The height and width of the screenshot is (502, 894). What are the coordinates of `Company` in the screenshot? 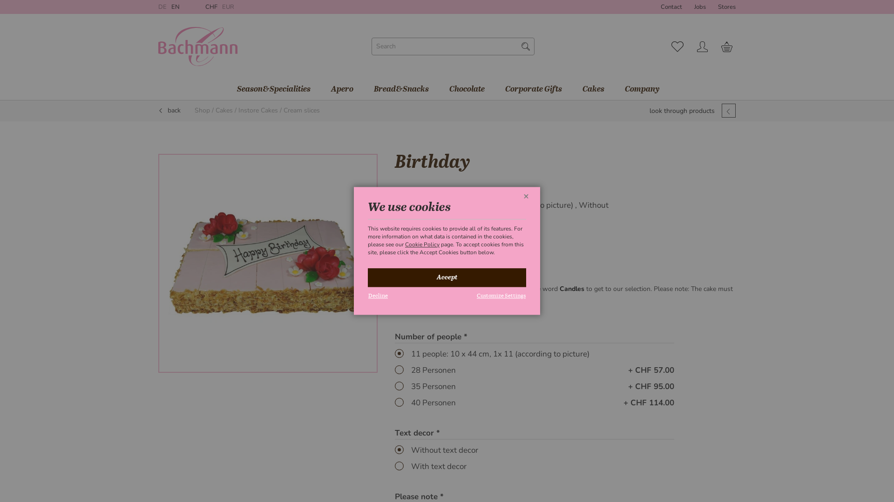 It's located at (641, 89).